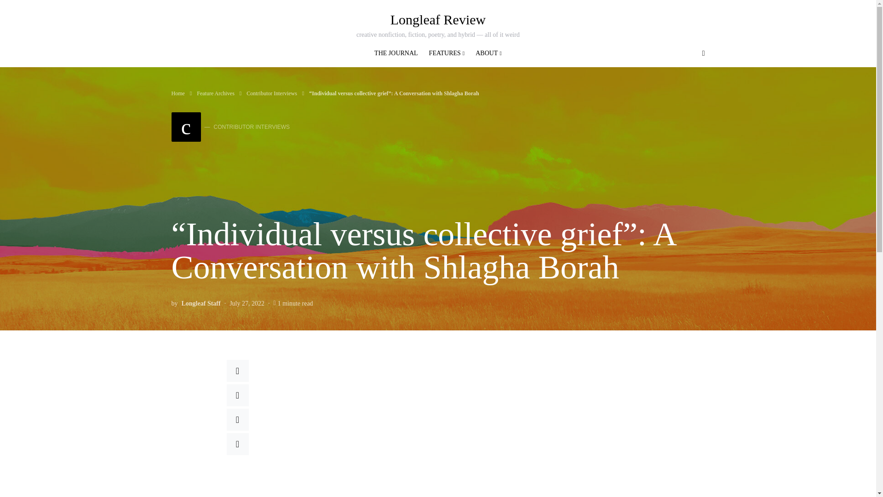 The image size is (883, 497). Describe the element at coordinates (216, 93) in the screenshot. I see `Feature Archives` at that location.